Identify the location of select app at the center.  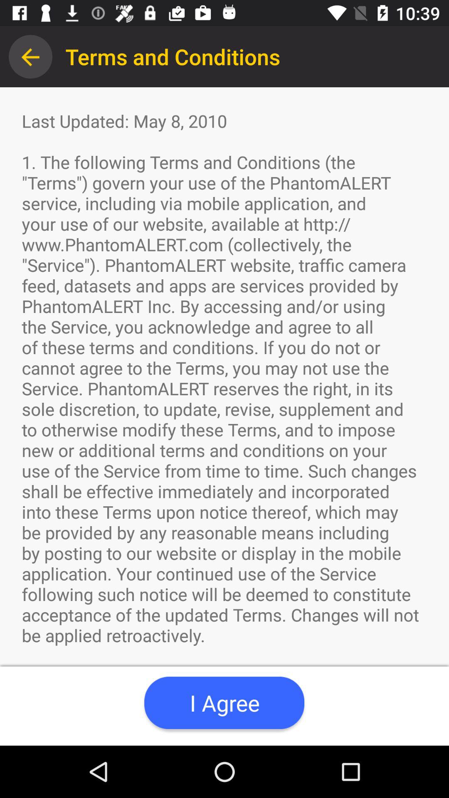
(224, 416).